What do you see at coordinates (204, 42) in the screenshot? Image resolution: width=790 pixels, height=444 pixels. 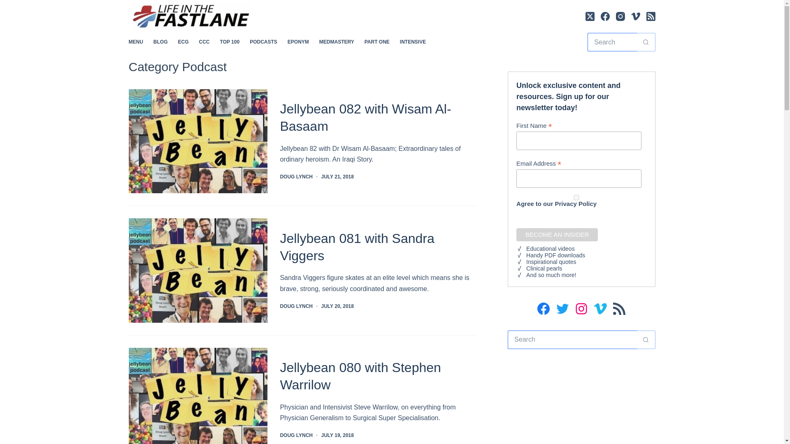 I see `CCC` at bounding box center [204, 42].